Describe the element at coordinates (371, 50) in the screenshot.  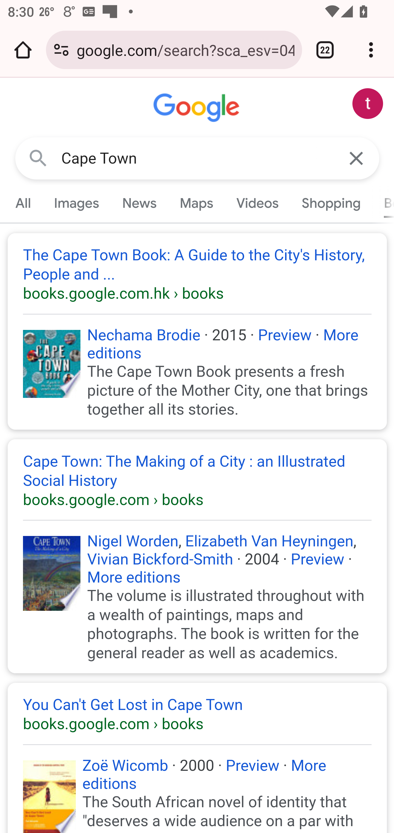
I see `Customize and control Google Chrome` at that location.